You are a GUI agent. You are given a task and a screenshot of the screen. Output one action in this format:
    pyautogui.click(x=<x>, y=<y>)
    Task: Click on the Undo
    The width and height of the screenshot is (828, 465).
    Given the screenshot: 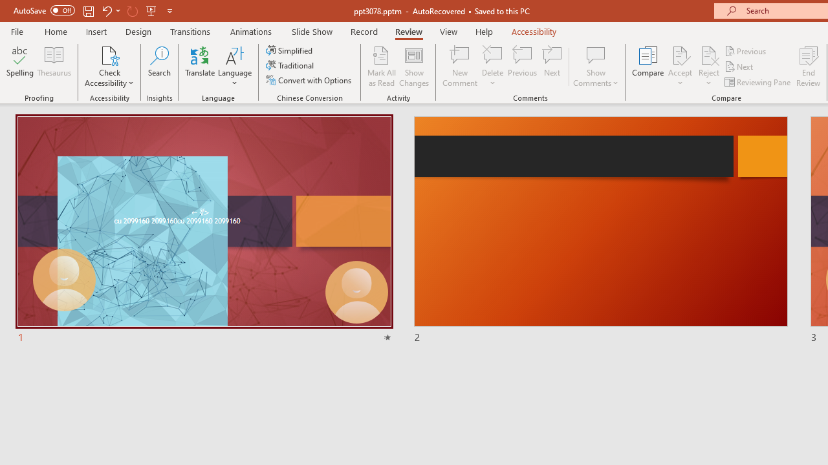 What is the action you would take?
    pyautogui.click(x=110, y=10)
    